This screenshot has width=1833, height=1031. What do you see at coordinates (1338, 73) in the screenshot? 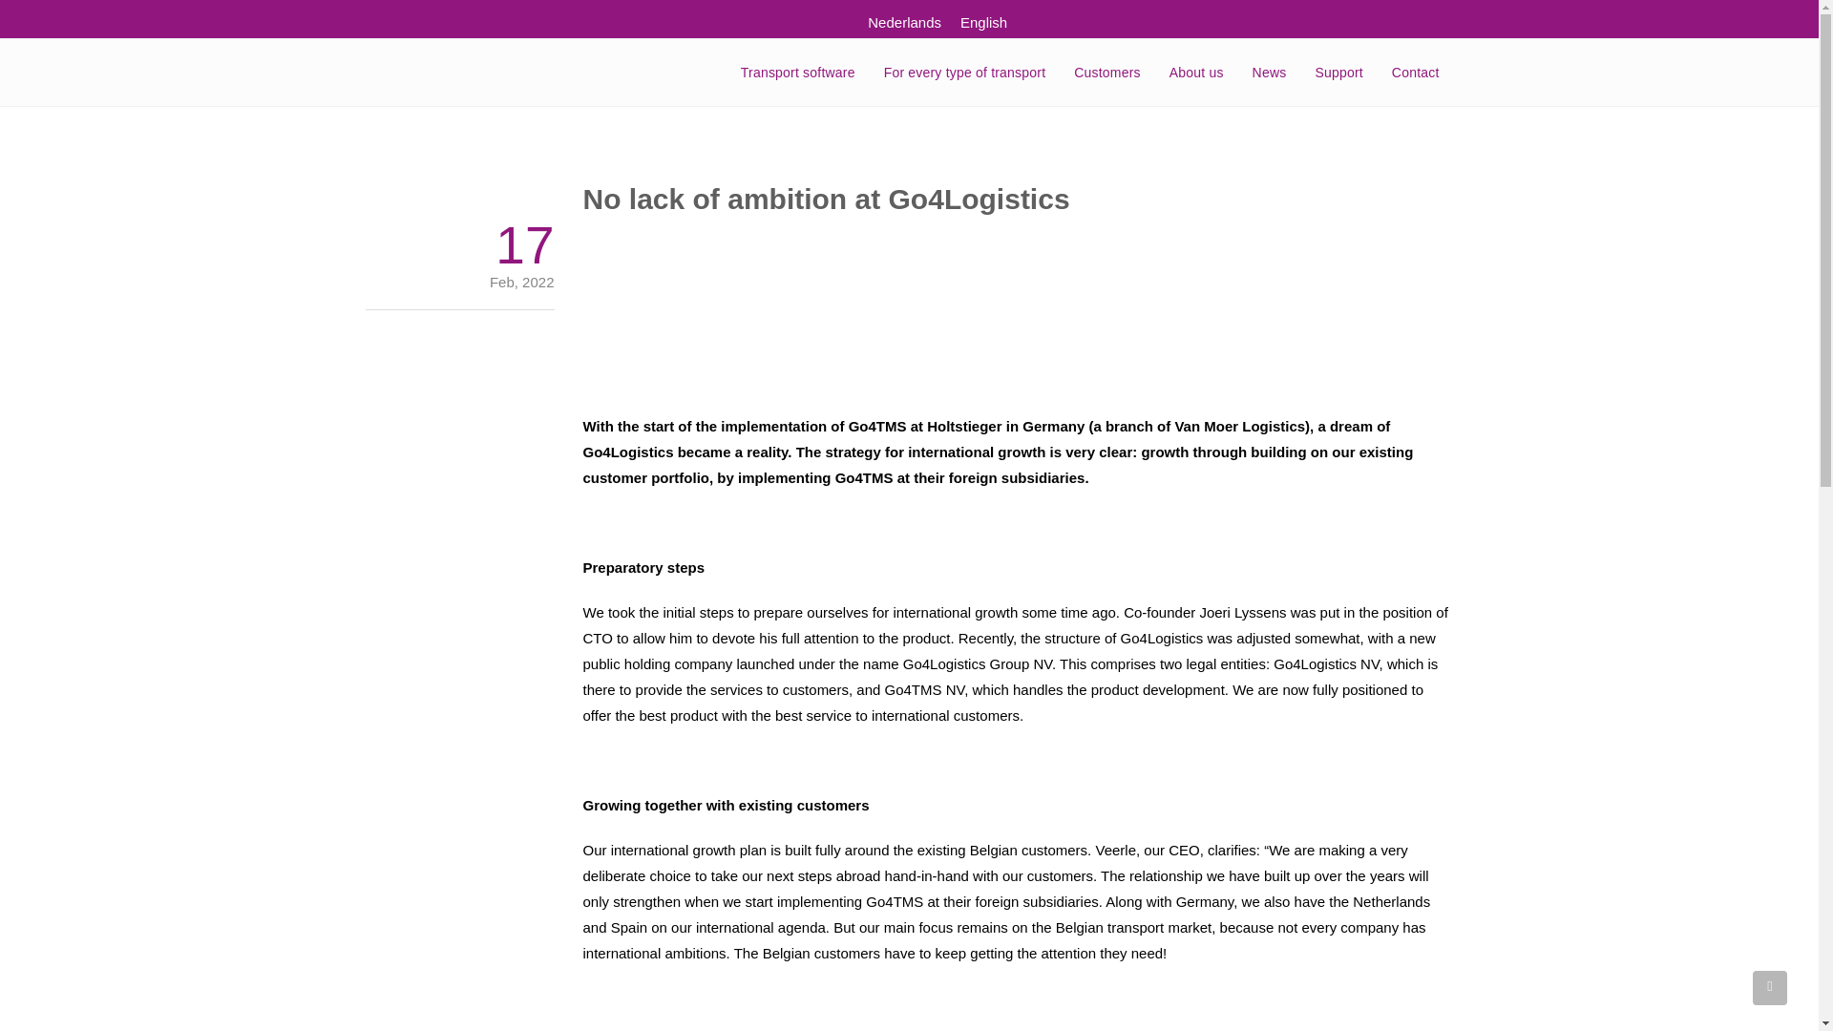
I see `Support` at bounding box center [1338, 73].